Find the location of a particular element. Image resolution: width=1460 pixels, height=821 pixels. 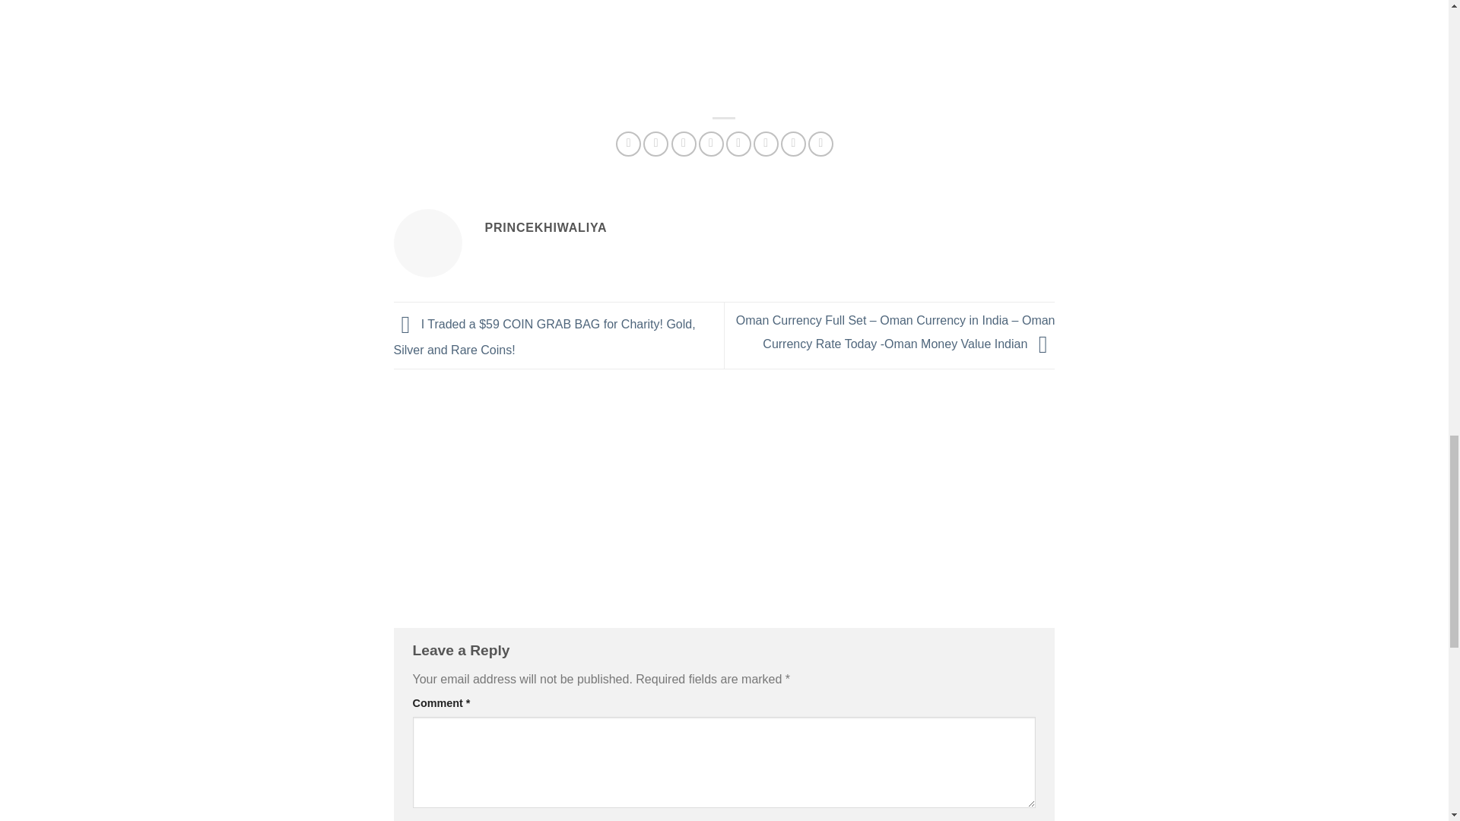

Share on VKontakte is located at coordinates (738, 144).